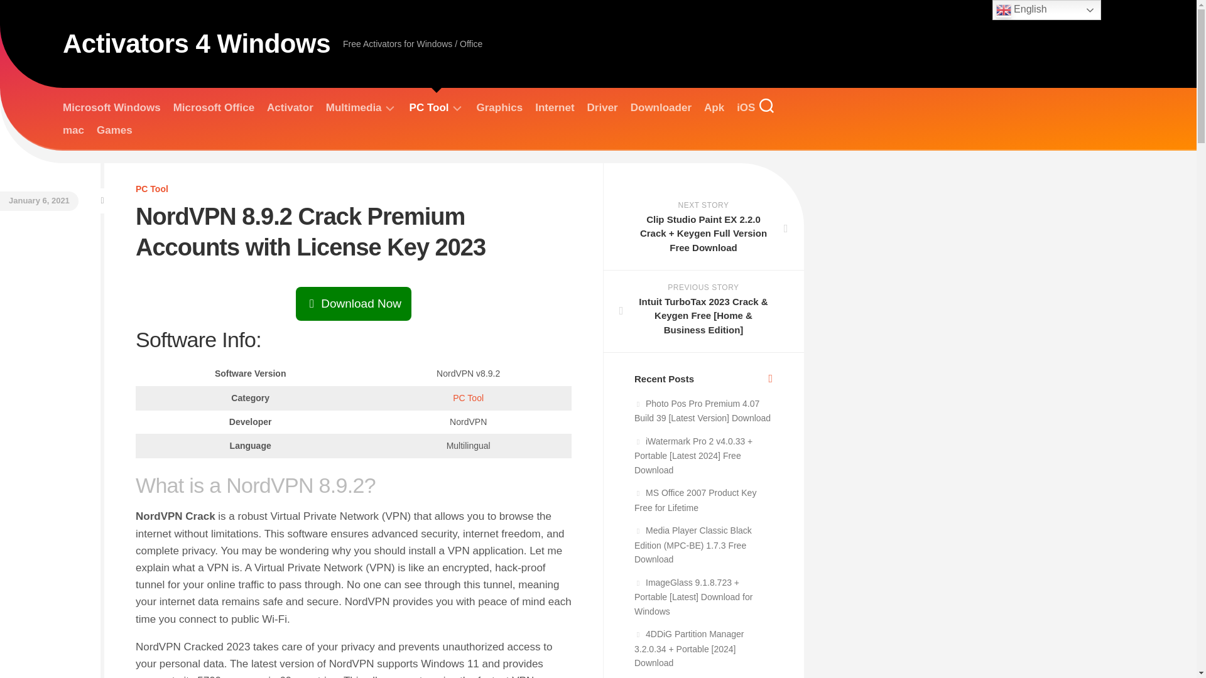 Image resolution: width=1206 pixels, height=678 pixels. What do you see at coordinates (500, 108) in the screenshot?
I see `Graphics` at bounding box center [500, 108].